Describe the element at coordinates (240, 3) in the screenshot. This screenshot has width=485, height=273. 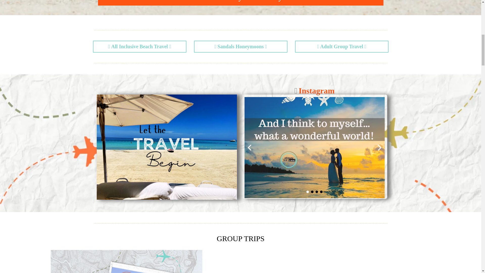
I see `Yes! I'm ready to Get Away!` at that location.